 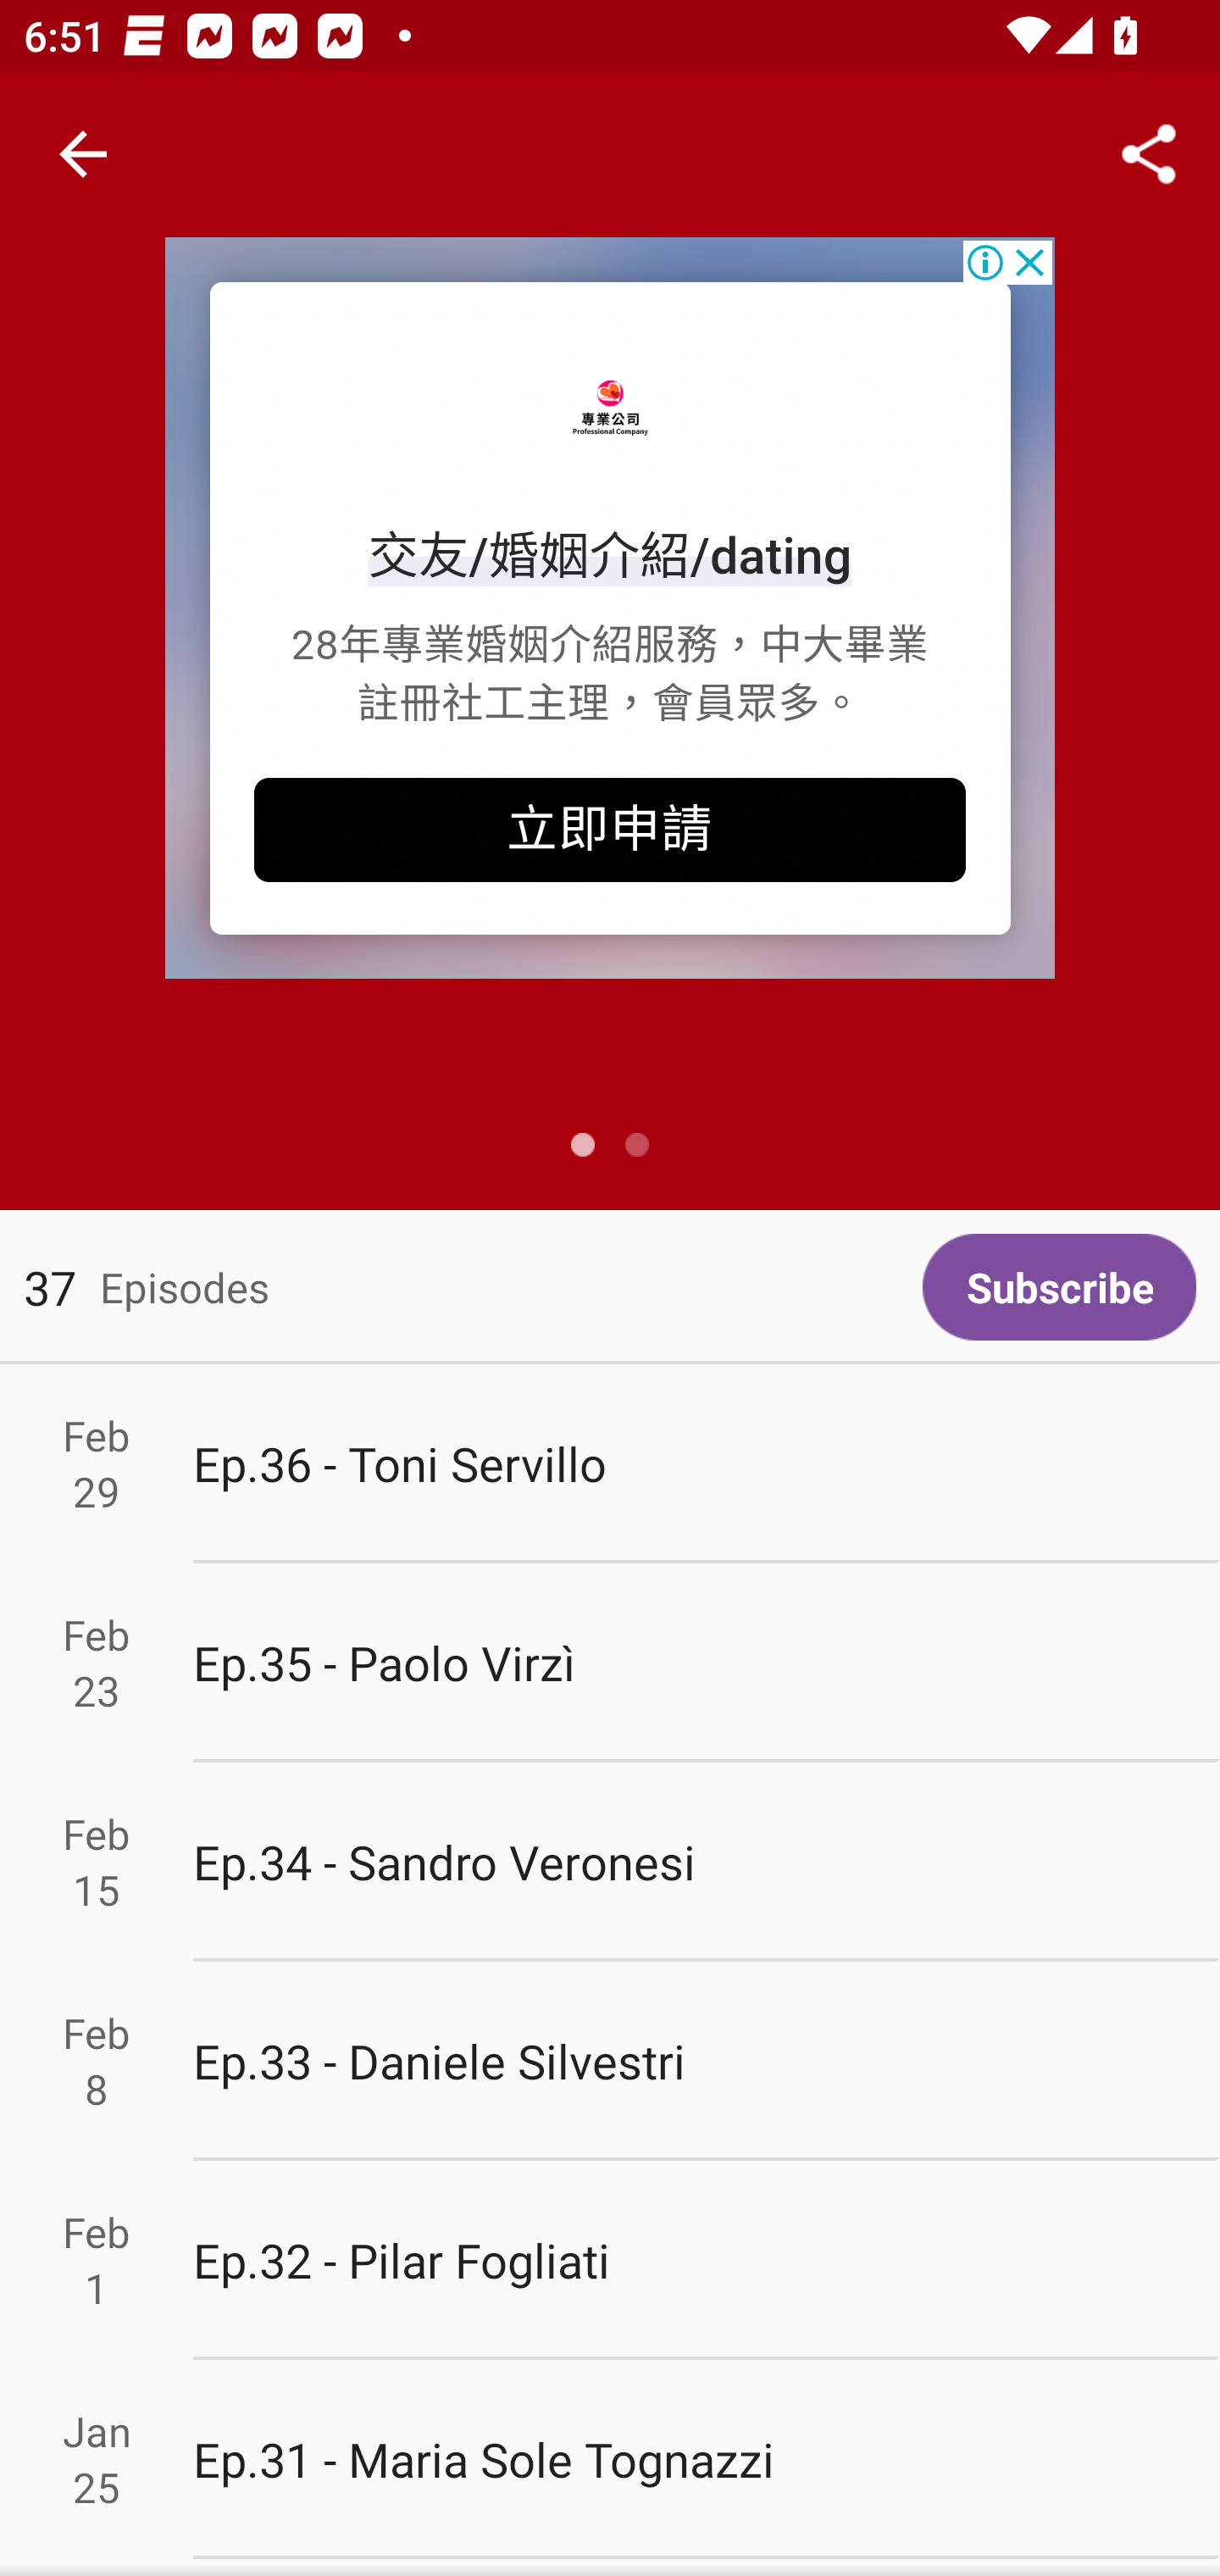 I want to click on Feb 1 Ep.32 - Pilar Fogliati, so click(x=610, y=2260).